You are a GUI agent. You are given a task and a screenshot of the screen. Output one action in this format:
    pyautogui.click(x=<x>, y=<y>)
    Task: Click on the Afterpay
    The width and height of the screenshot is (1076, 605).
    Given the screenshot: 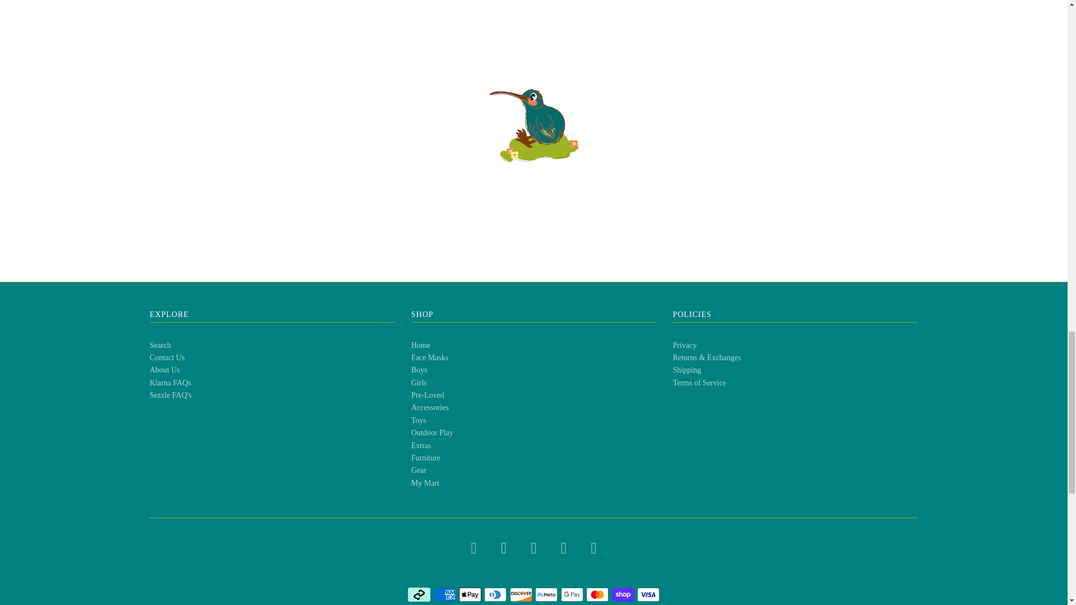 What is the action you would take?
    pyautogui.click(x=419, y=594)
    